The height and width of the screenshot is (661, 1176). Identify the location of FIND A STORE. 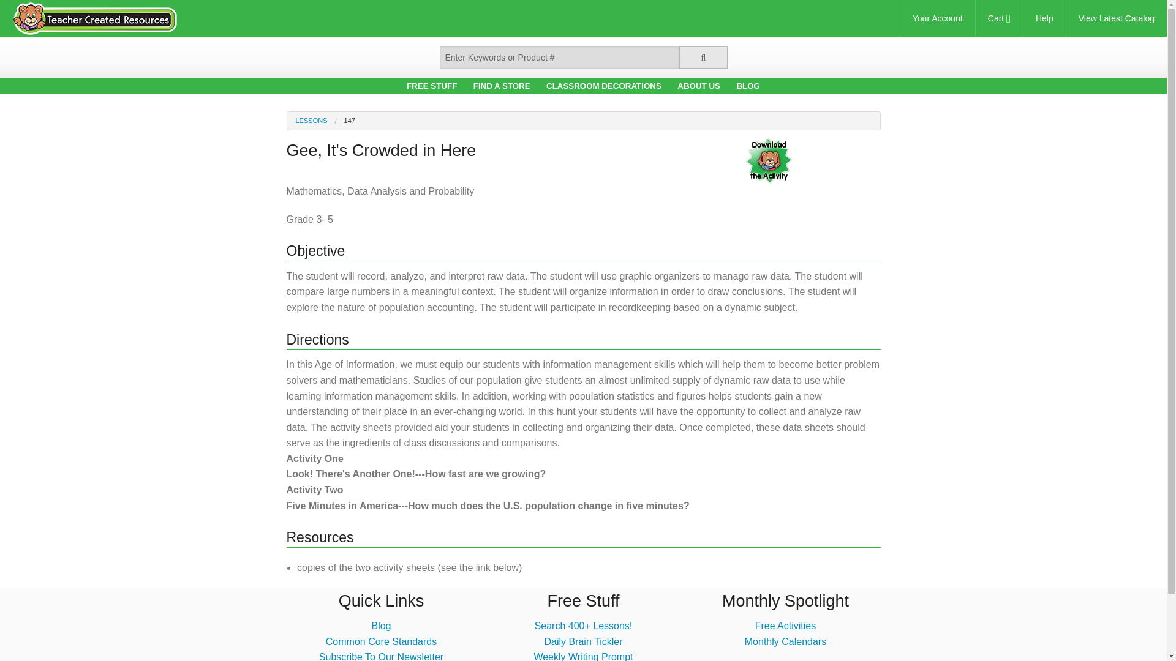
(502, 86).